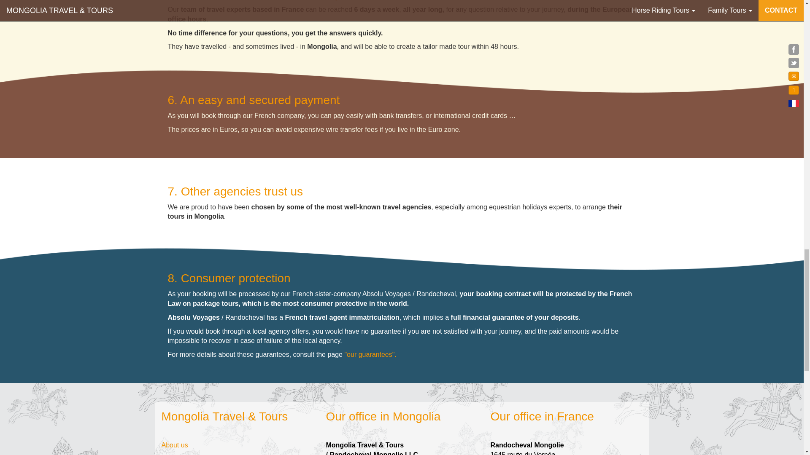  What do you see at coordinates (370, 354) in the screenshot?
I see `"our guarantees".` at bounding box center [370, 354].